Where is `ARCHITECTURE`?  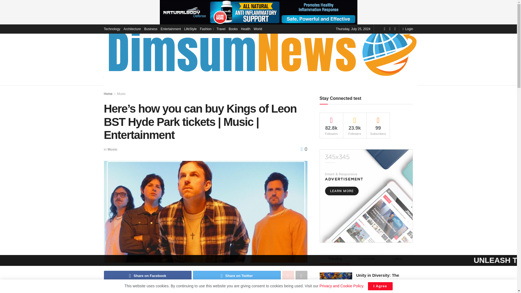 ARCHITECTURE is located at coordinates (154, 78).